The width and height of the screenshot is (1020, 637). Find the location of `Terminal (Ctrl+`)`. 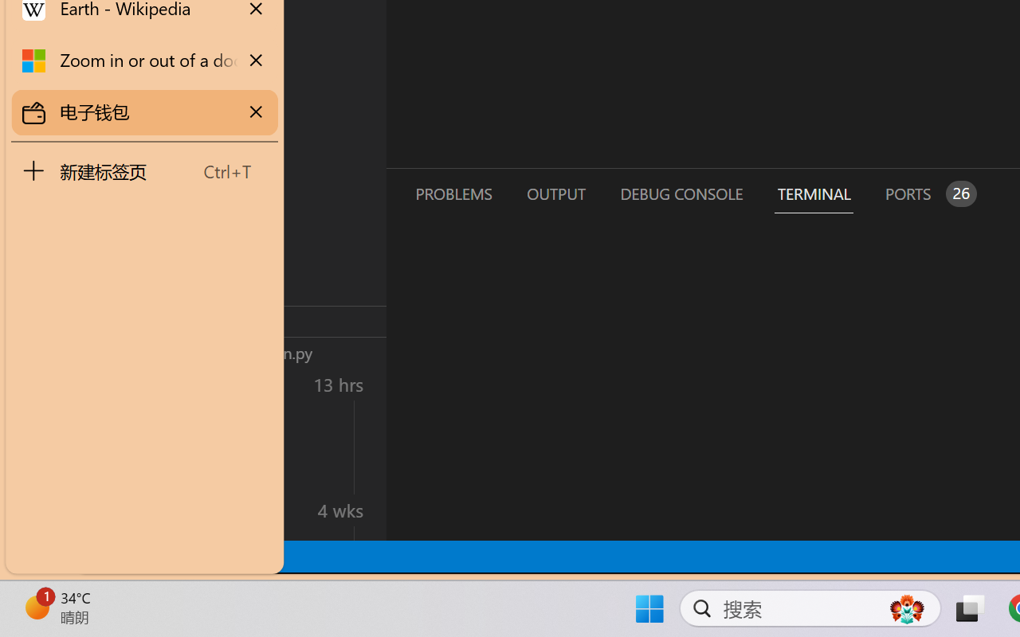

Terminal (Ctrl+`) is located at coordinates (814, 193).